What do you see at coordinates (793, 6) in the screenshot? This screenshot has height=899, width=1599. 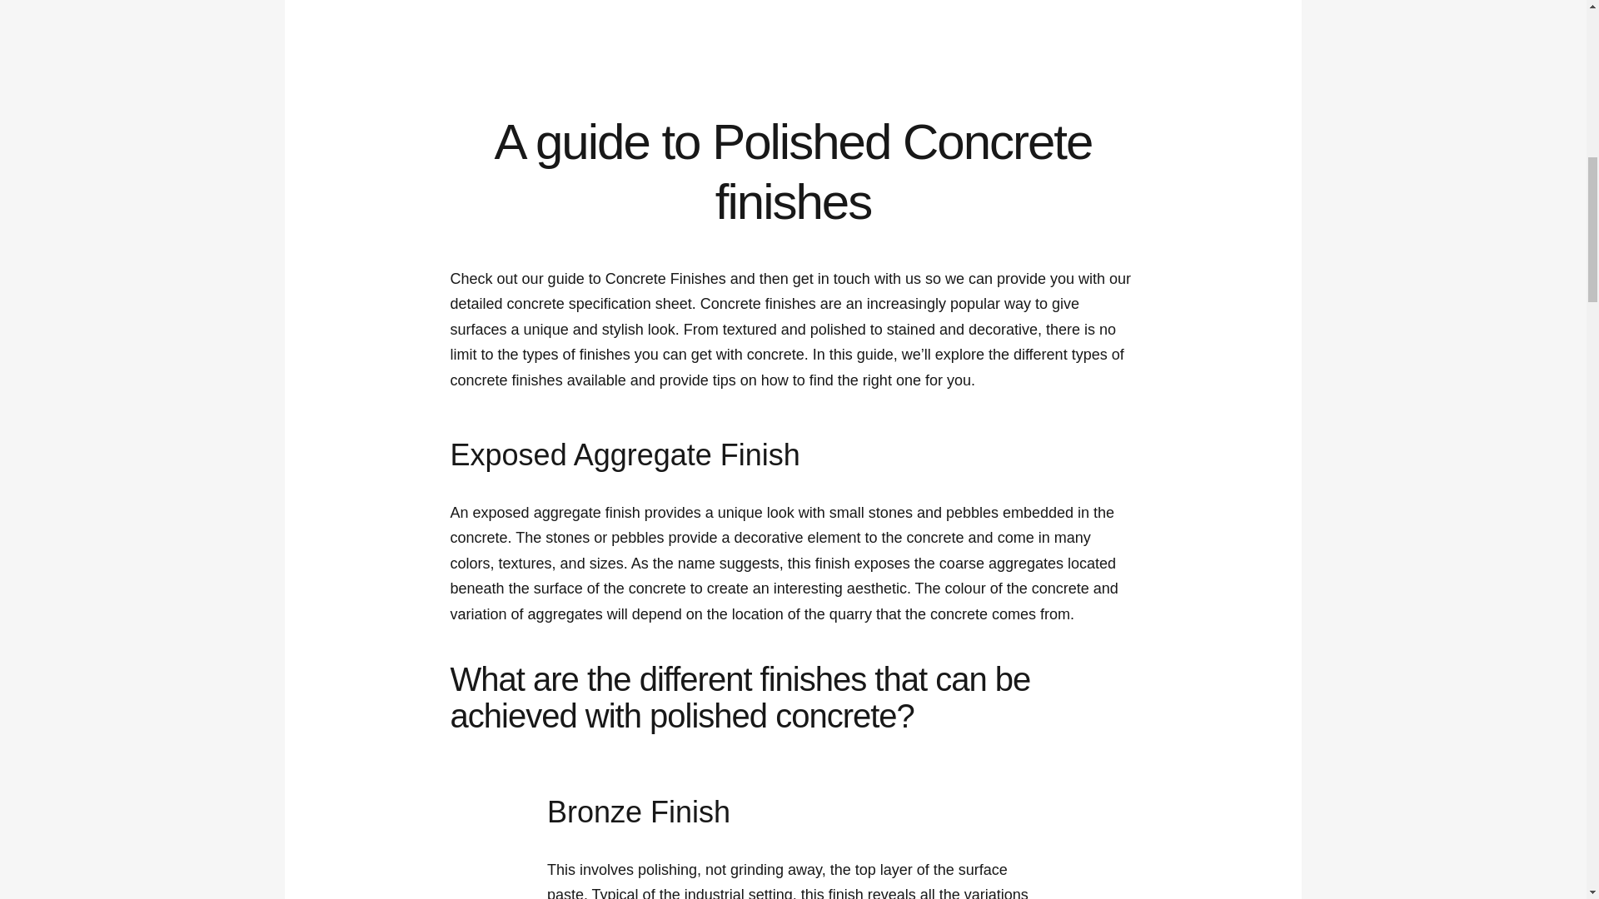 I see `Concrete finishes landscape` at bounding box center [793, 6].